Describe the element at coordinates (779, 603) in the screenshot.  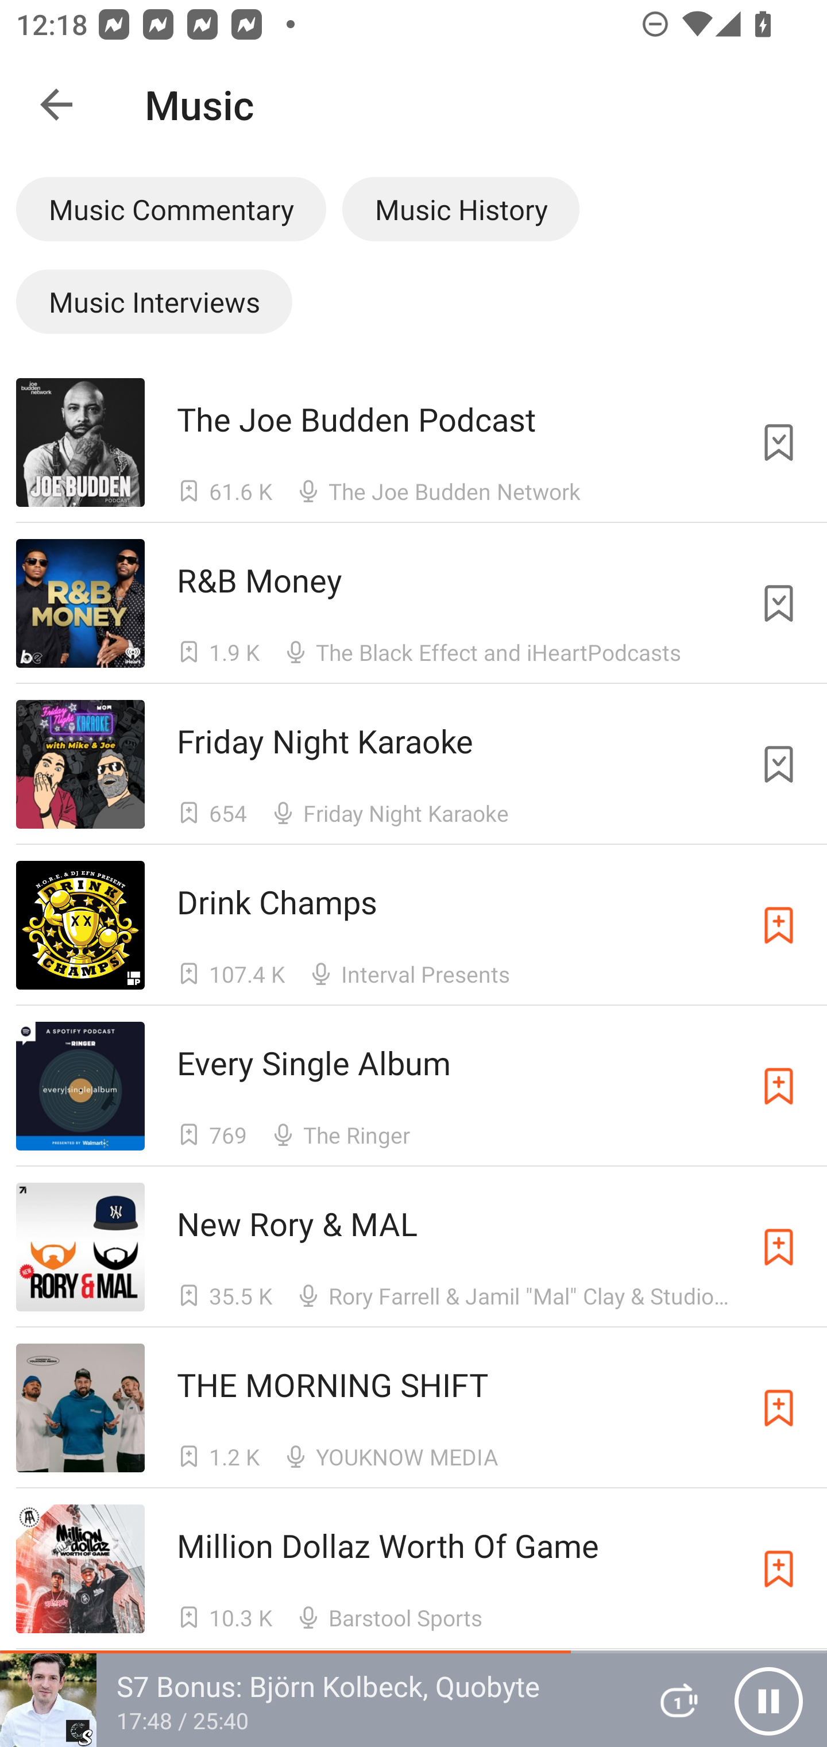
I see `Unsubscribe` at that location.